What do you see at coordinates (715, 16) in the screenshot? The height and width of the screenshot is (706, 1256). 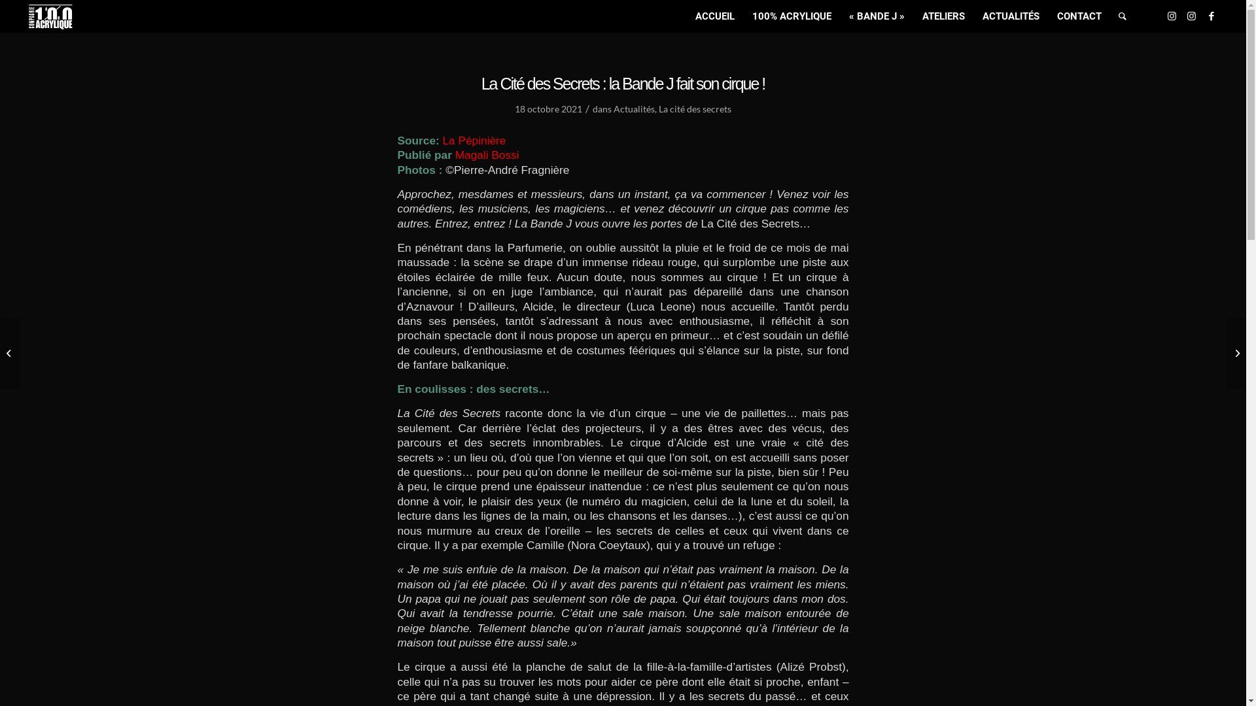 I see `ACCUEIL` at bounding box center [715, 16].